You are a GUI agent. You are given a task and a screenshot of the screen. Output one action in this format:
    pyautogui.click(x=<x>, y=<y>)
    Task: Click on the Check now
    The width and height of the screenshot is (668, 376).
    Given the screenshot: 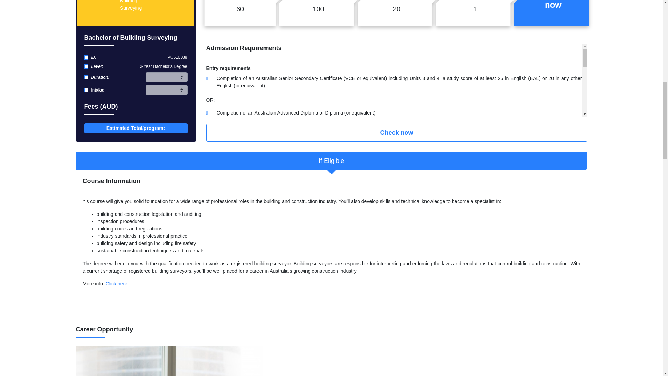 What is the action you would take?
    pyautogui.click(x=396, y=133)
    